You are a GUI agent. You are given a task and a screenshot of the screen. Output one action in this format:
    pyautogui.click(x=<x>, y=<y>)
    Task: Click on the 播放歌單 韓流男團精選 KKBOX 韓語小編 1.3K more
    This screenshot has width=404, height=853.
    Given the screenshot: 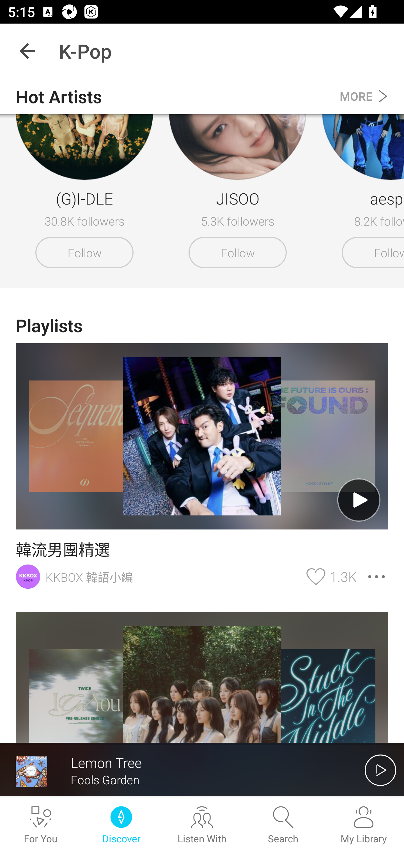 What is the action you would take?
    pyautogui.click(x=202, y=467)
    